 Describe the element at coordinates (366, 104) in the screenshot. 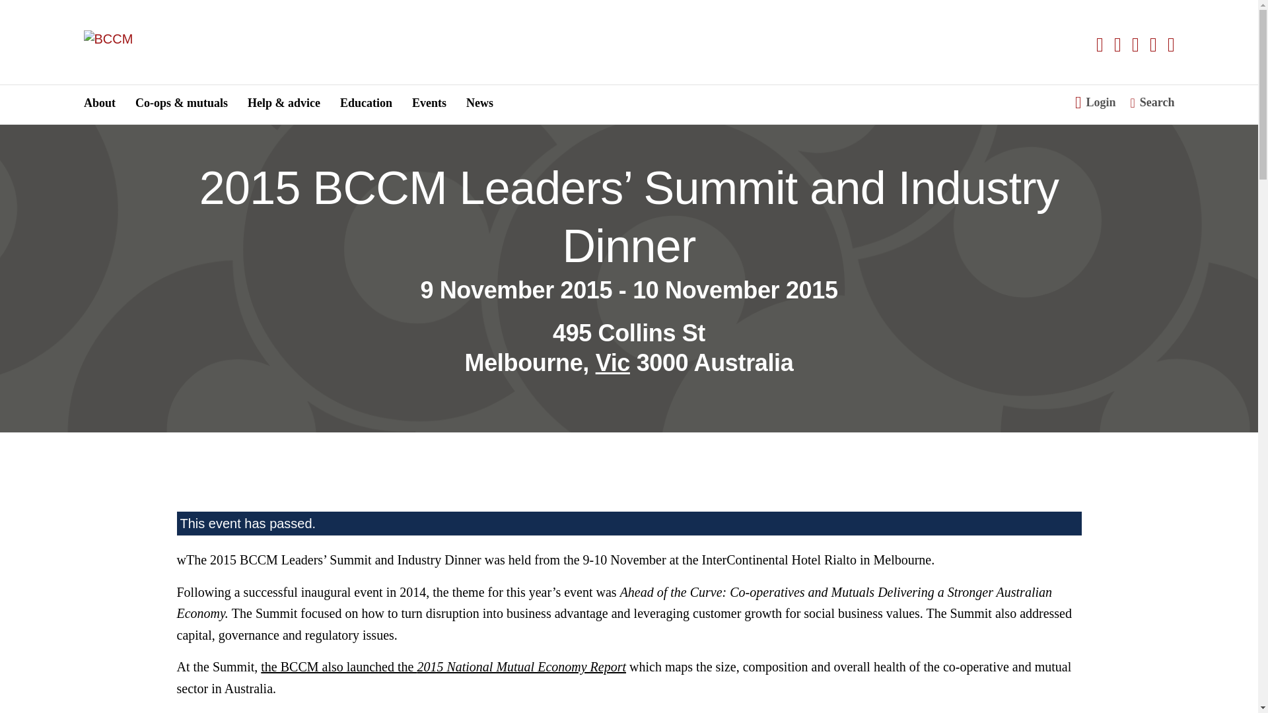

I see `Education` at that location.